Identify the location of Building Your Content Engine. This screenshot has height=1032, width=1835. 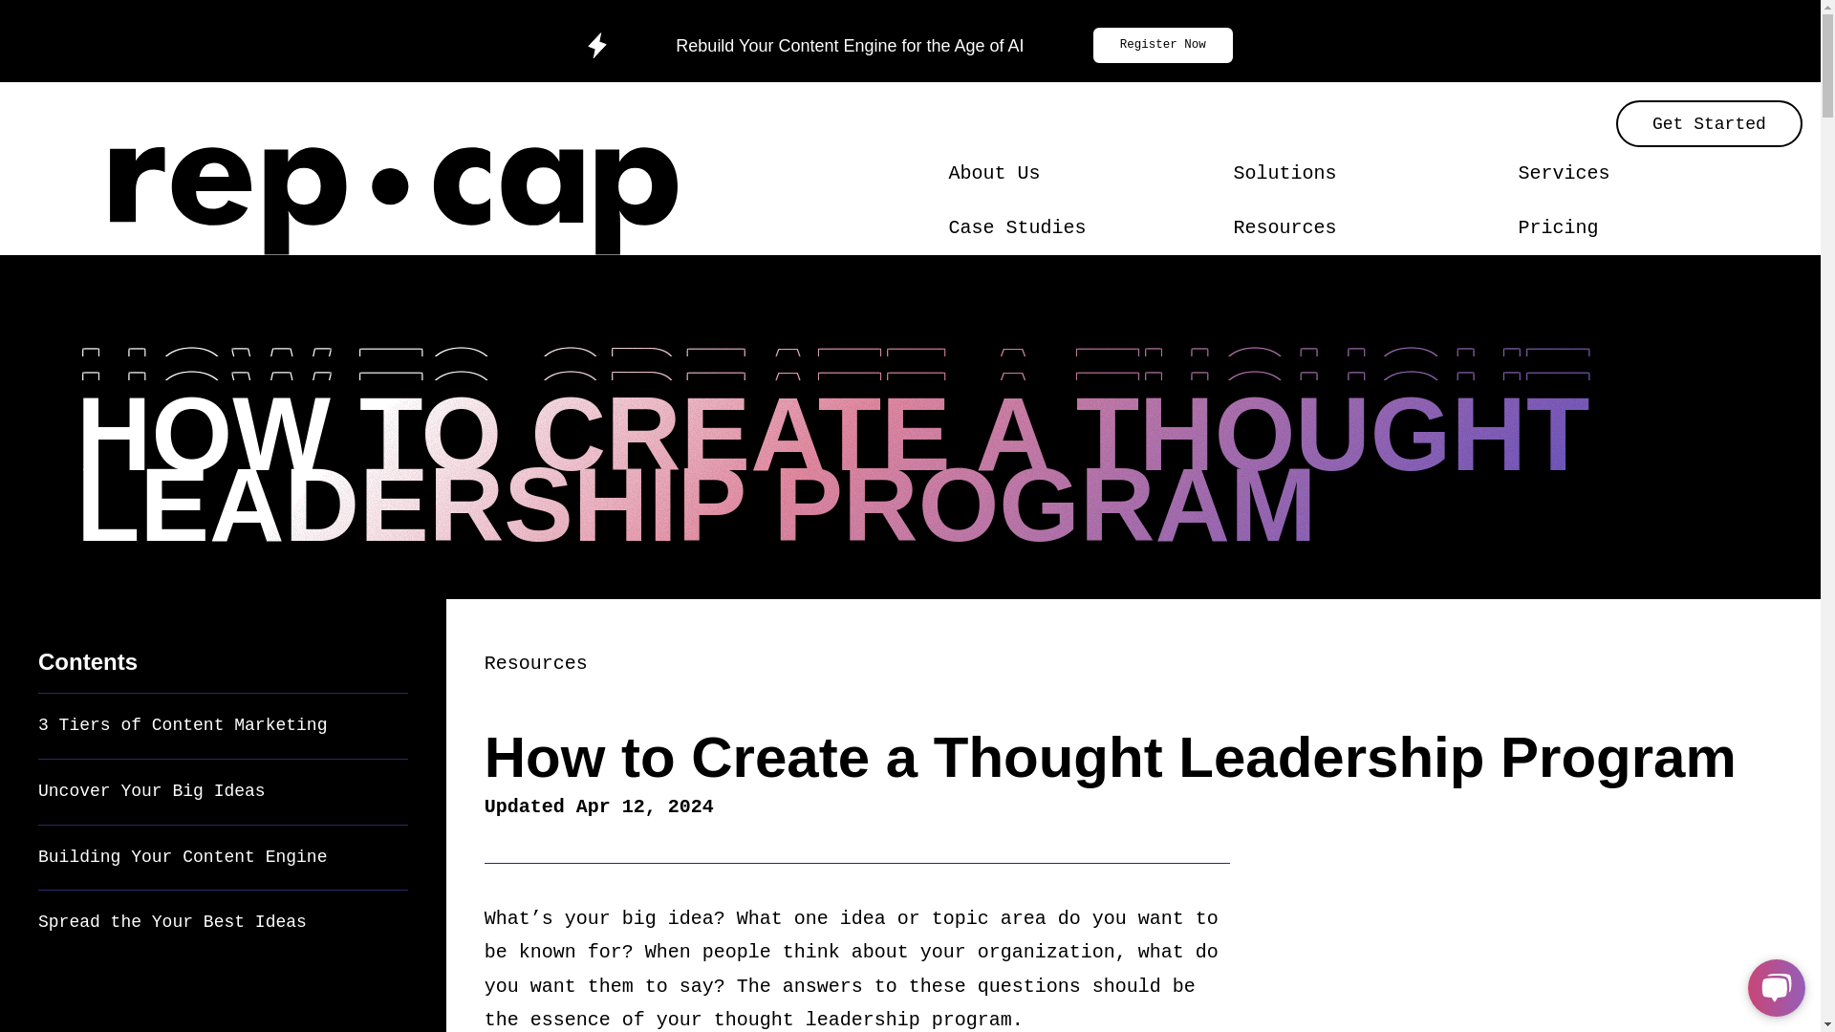
(182, 856).